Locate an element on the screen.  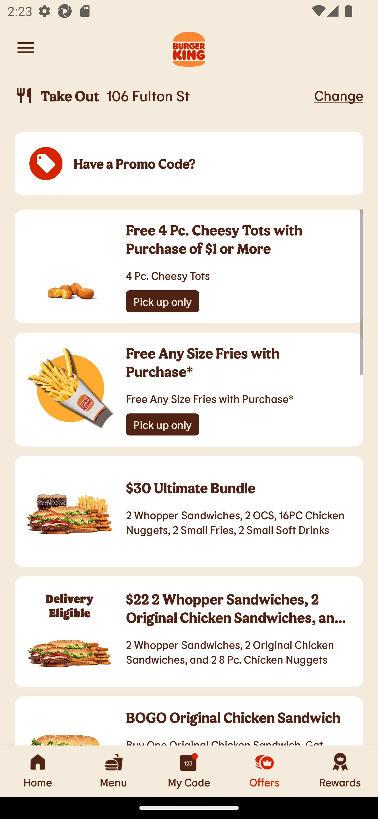
Navigate to account menu  is located at coordinates (26, 48).